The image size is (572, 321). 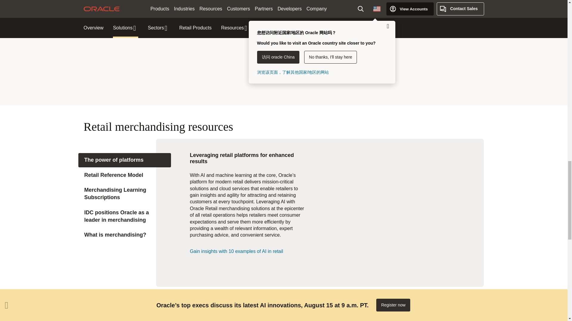 I want to click on Read the Waldo's Dollar Mart story, so click(x=234, y=76).